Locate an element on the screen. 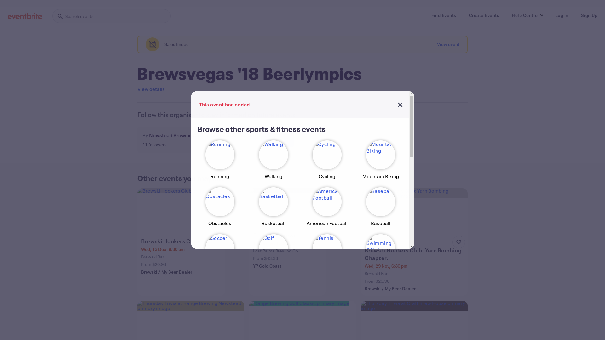  Create Events is located at coordinates (484, 15).